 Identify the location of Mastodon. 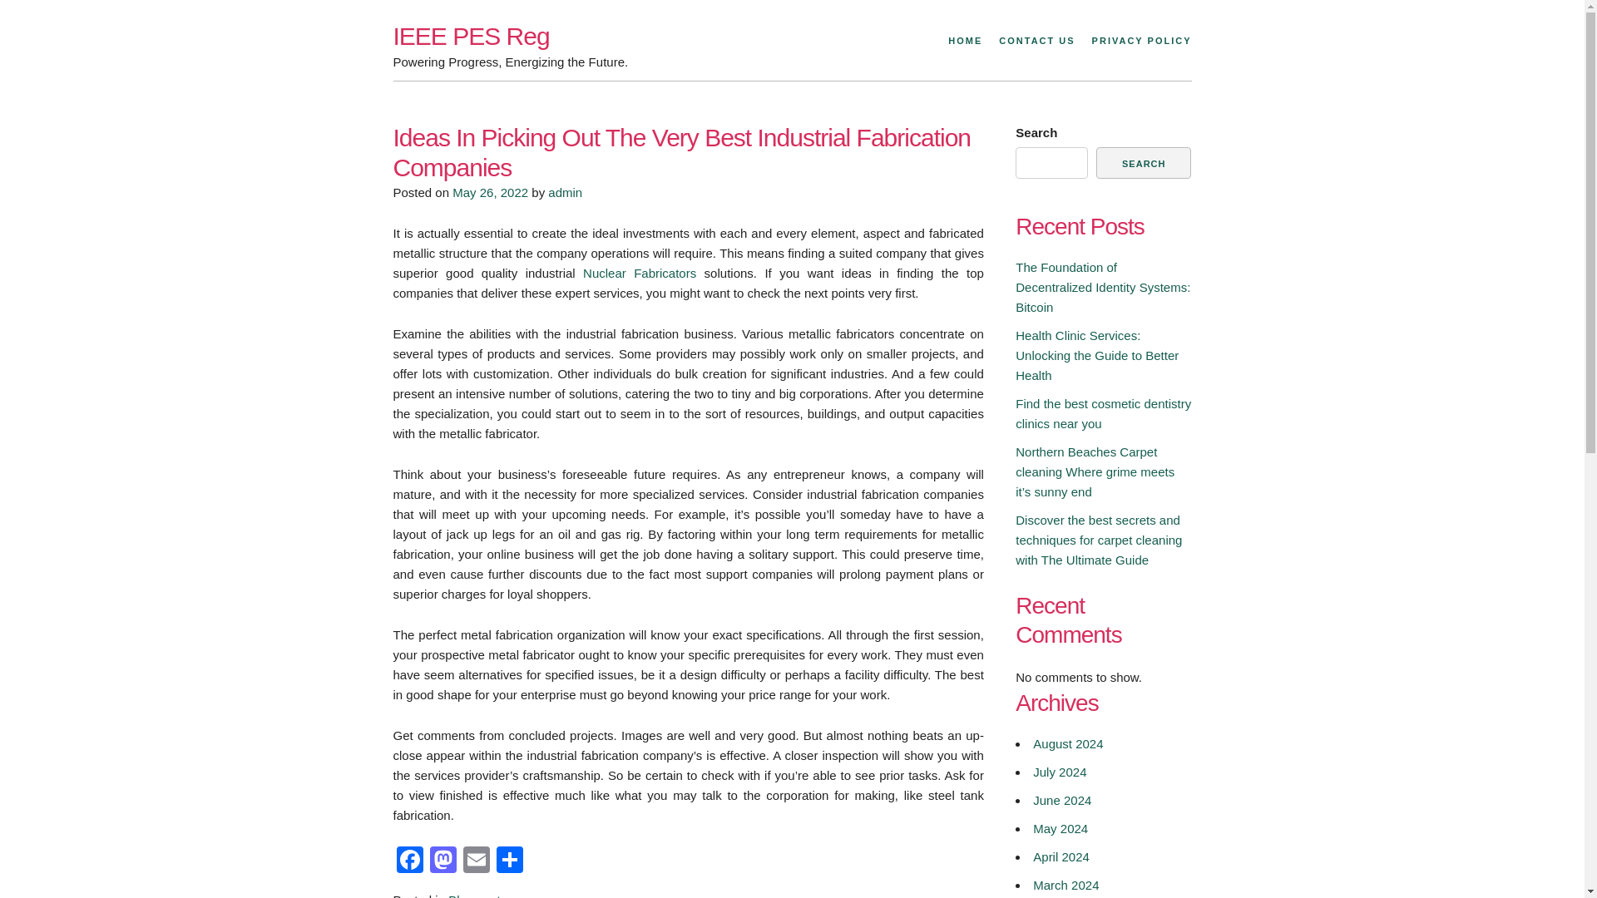
(443, 861).